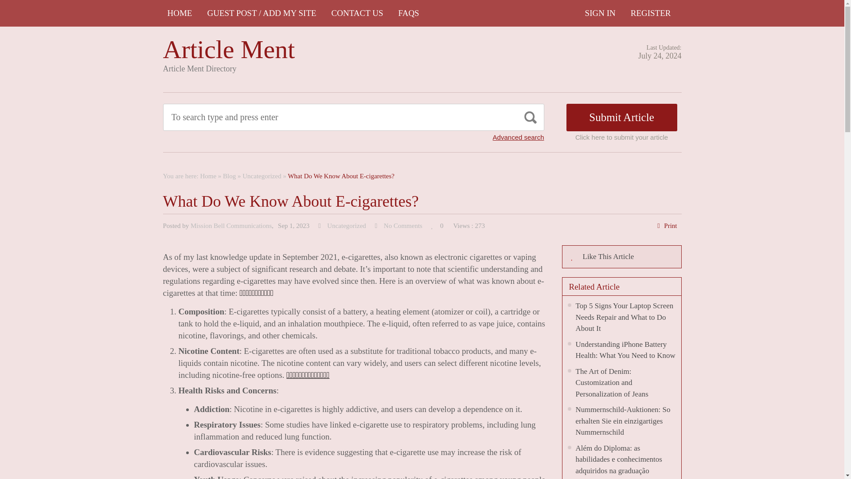  I want to click on Understanding iPhone Battery Health: What You Need to Know, so click(625, 349).